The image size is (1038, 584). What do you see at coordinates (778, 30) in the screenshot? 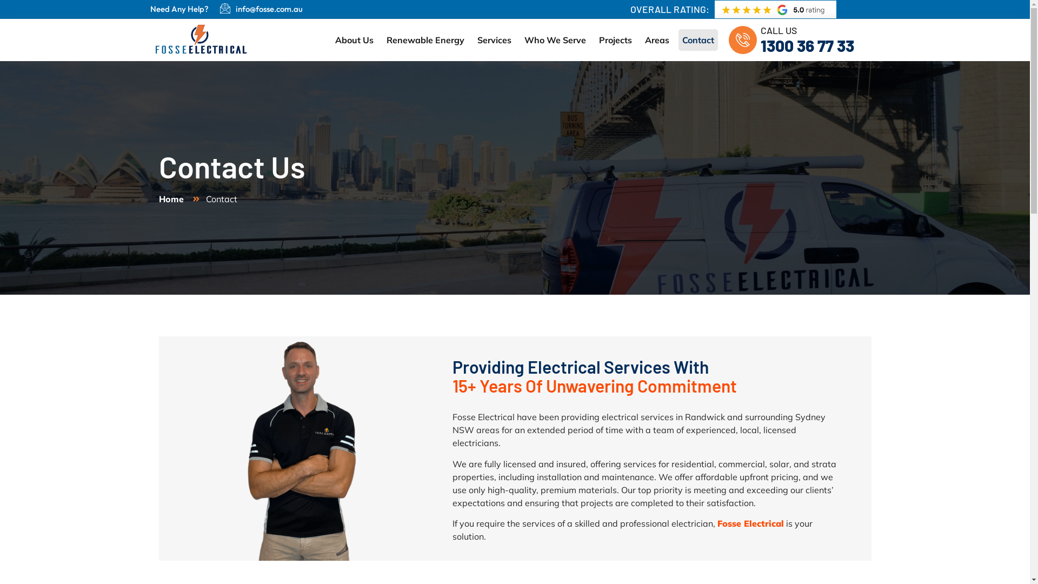
I see `CALL US` at bounding box center [778, 30].